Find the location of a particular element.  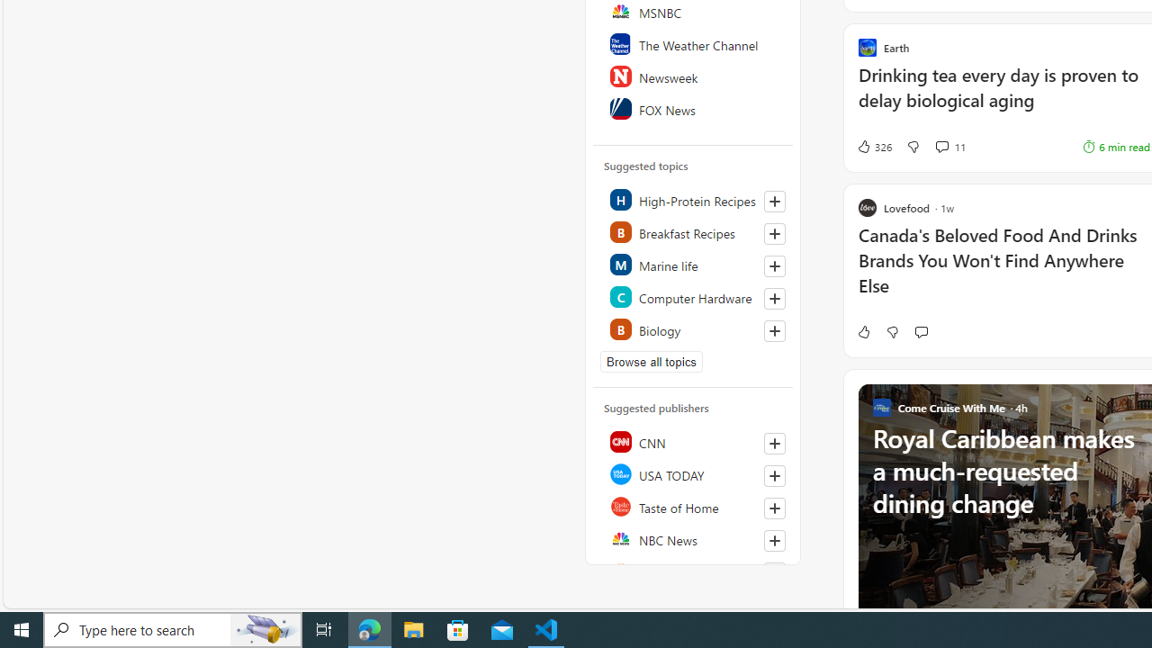

Taste of Home is located at coordinates (694, 506).